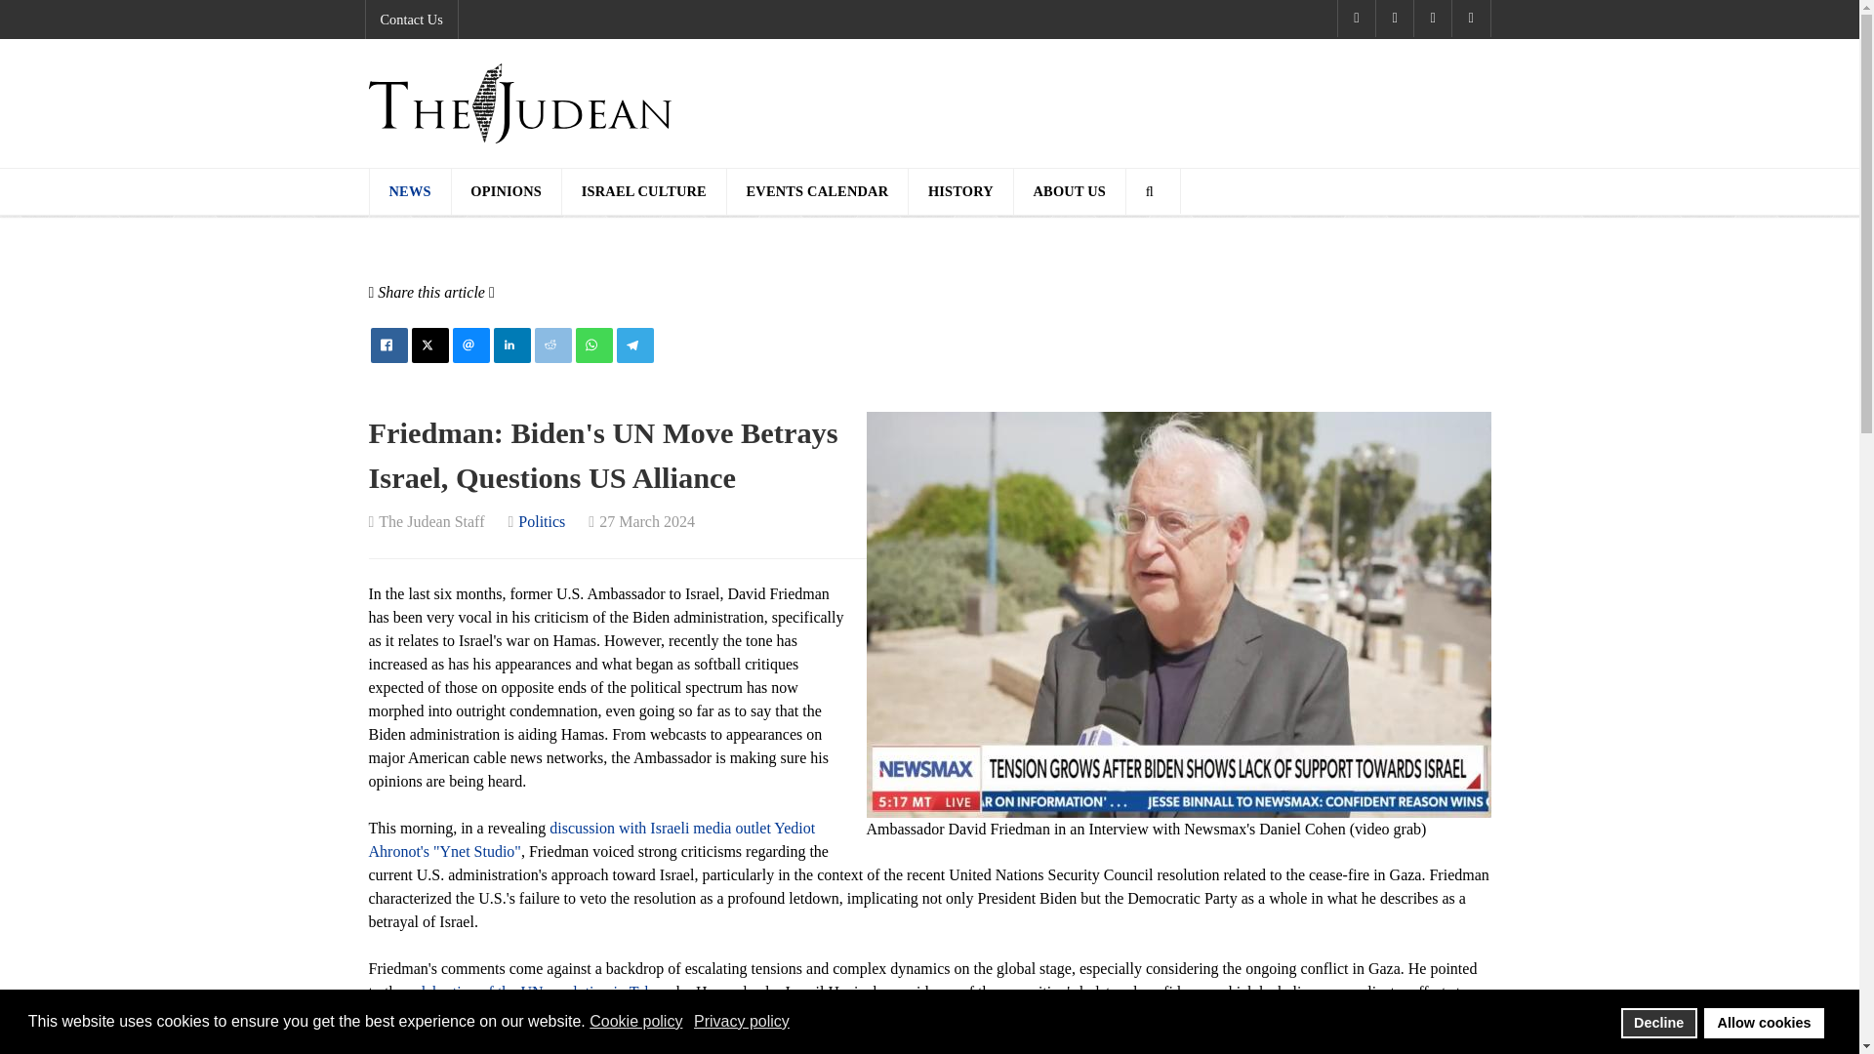 Image resolution: width=1874 pixels, height=1054 pixels. Describe the element at coordinates (410, 191) in the screenshot. I see `NEWS` at that location.